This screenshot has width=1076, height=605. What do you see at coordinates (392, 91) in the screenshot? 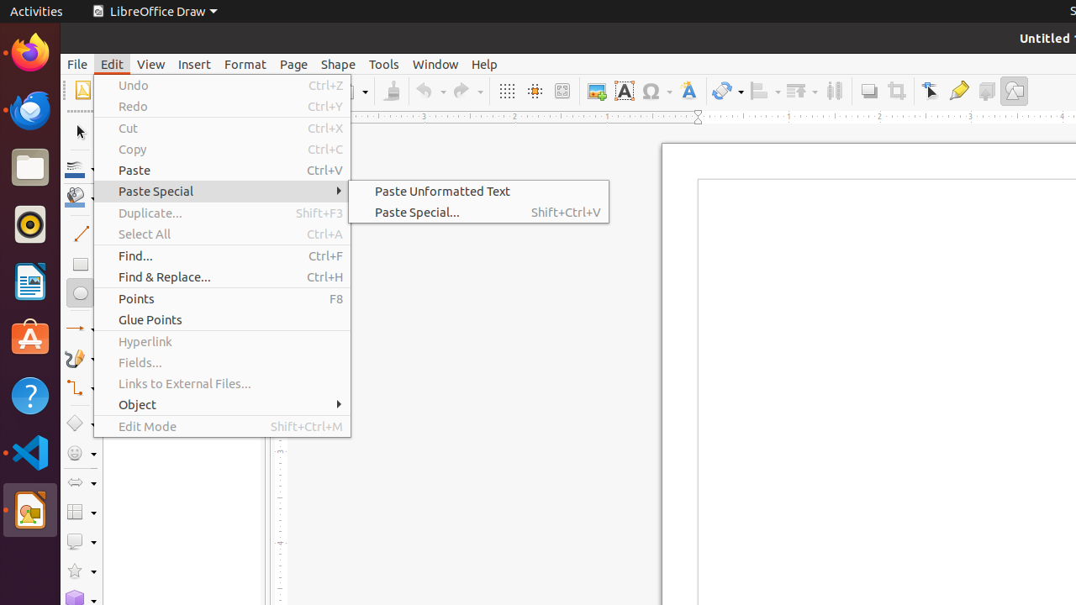
I see `Clone` at bounding box center [392, 91].